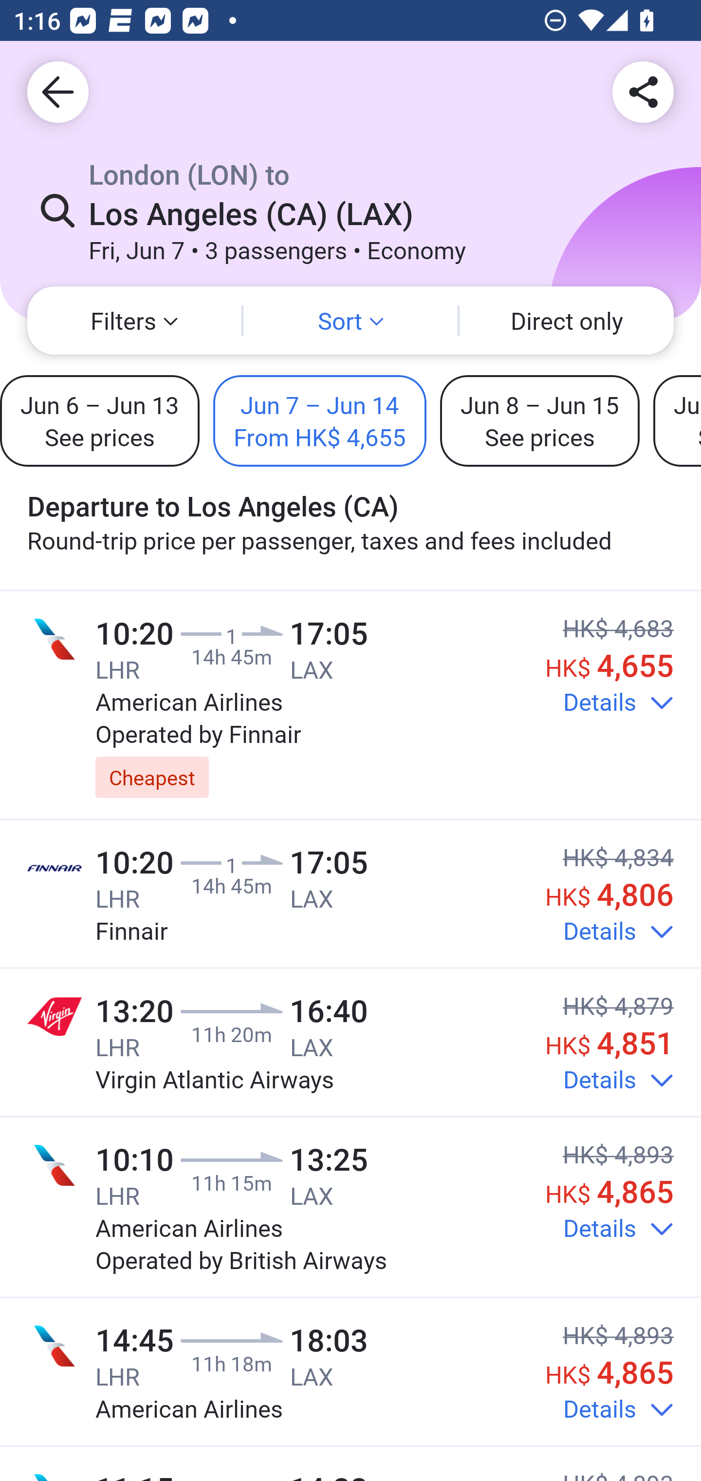 This screenshot has height=1481, width=701. I want to click on Jun 8 – Jun 15 See prices, so click(539, 420).